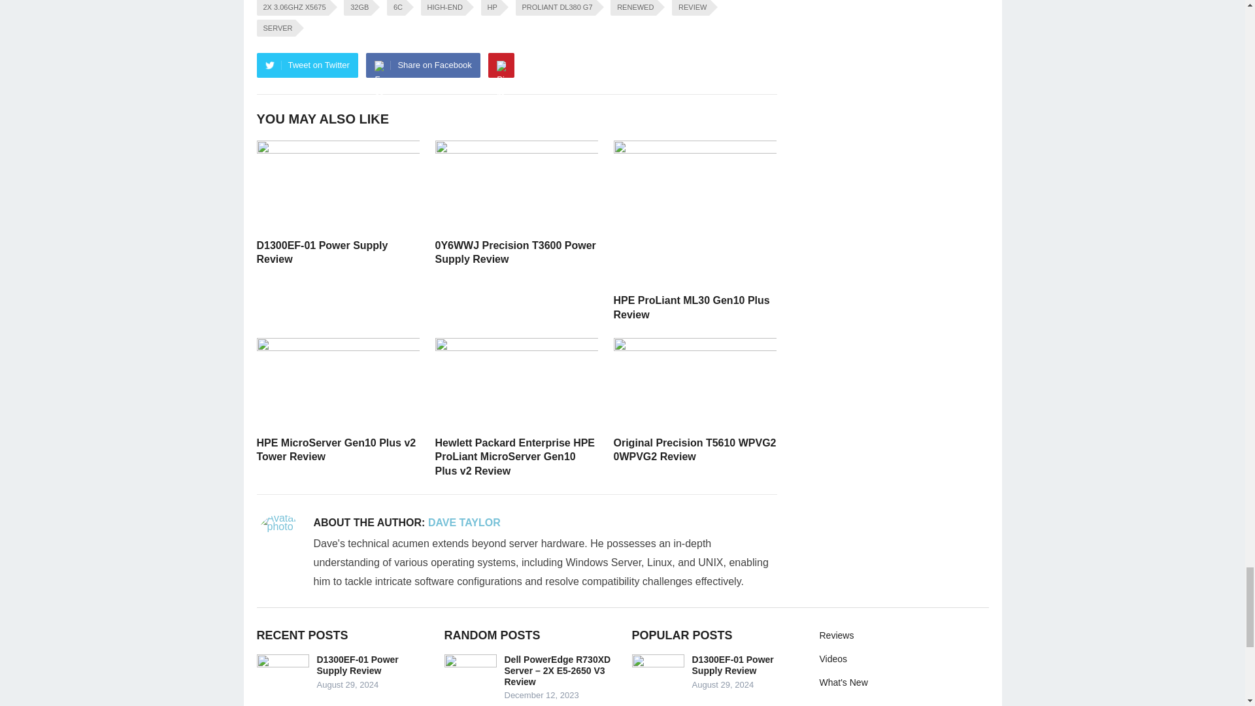 The image size is (1255, 706). What do you see at coordinates (396, 8) in the screenshot?
I see `6C` at bounding box center [396, 8].